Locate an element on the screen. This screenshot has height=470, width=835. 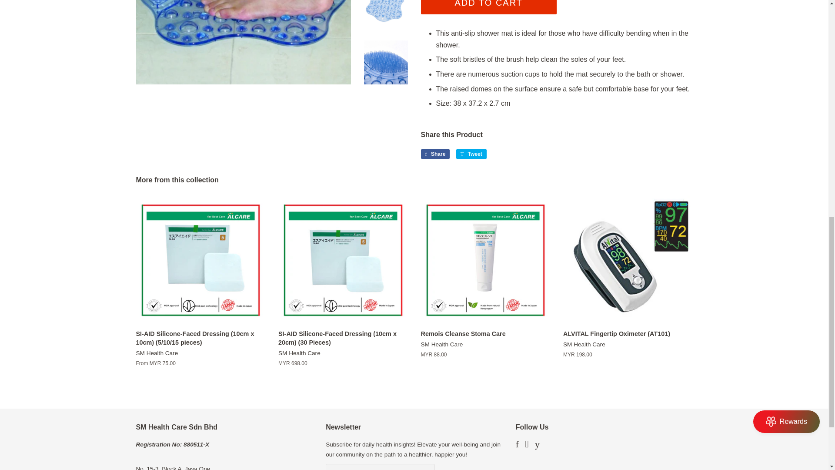
Tweet on Twitter is located at coordinates (471, 154).